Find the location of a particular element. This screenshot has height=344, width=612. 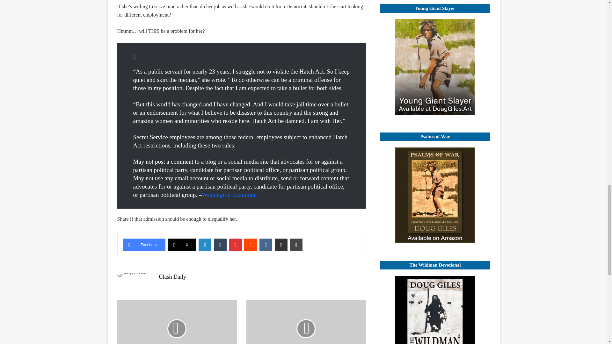

Tumblr is located at coordinates (220, 245).